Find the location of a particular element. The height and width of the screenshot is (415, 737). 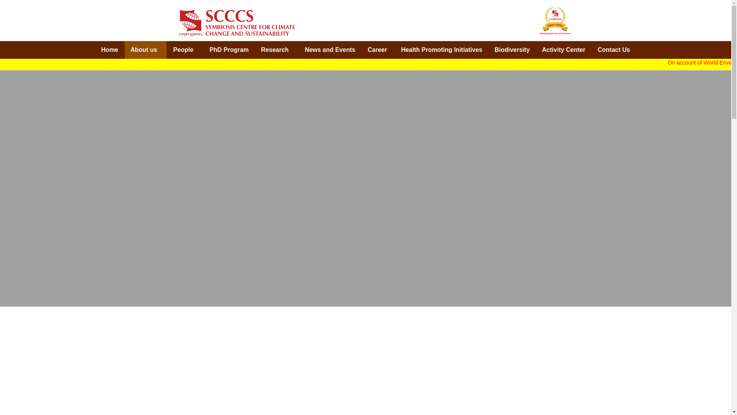

Research is located at coordinates (276, 50).